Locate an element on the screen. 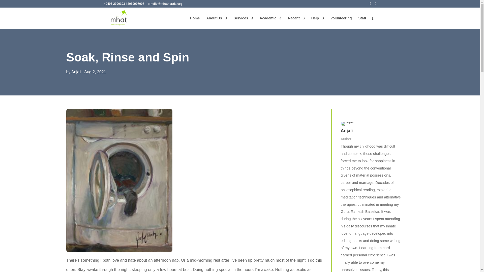 The height and width of the screenshot is (272, 484). Volunteering is located at coordinates (341, 22).